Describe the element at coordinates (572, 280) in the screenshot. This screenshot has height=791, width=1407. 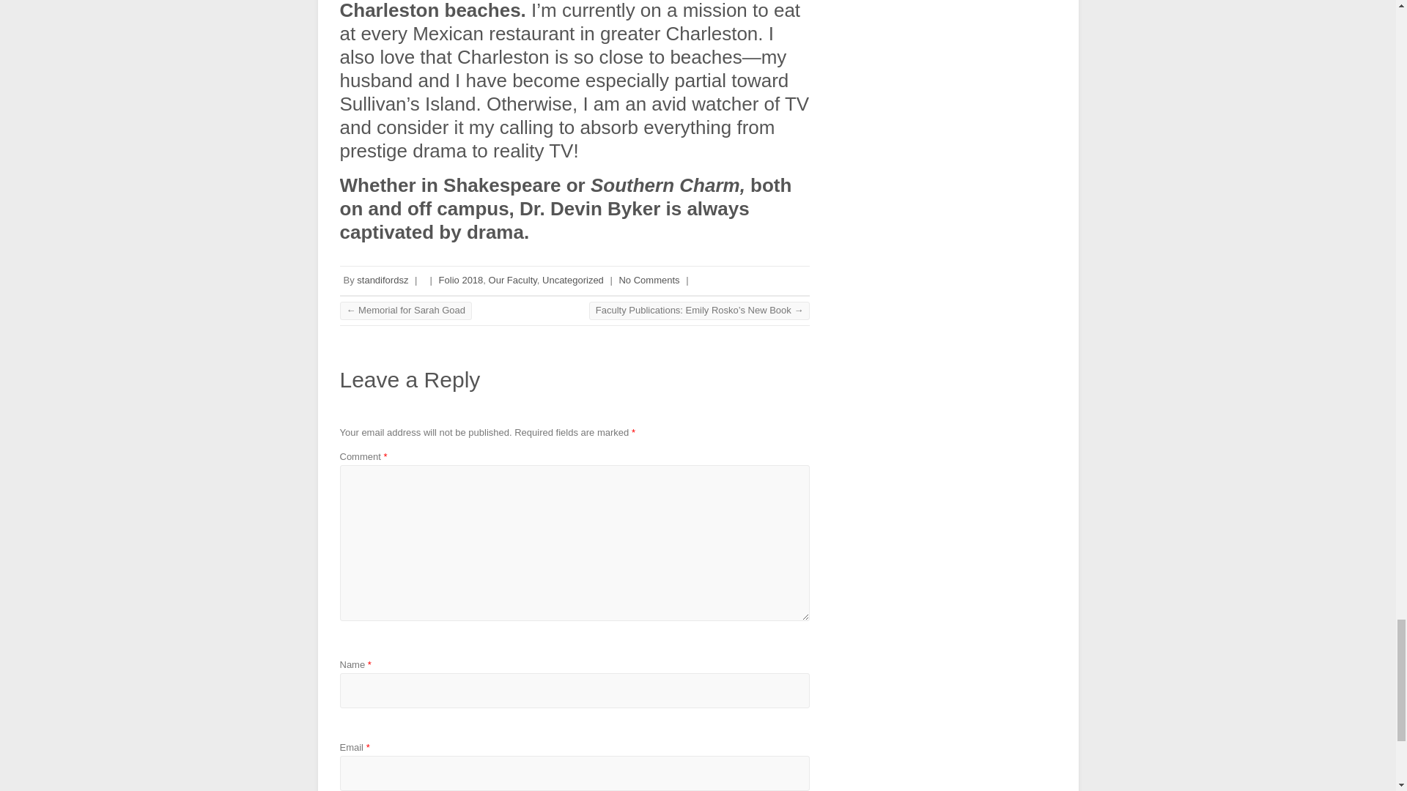
I see `Uncategorized` at that location.